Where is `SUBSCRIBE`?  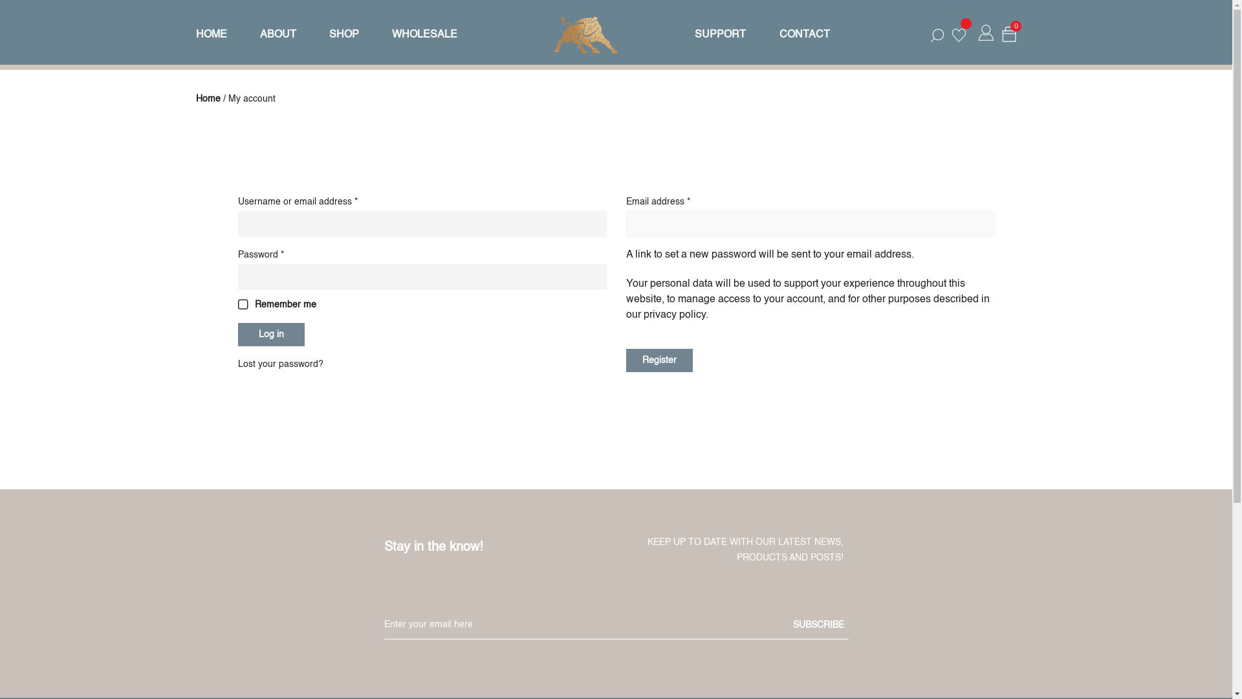
SUBSCRIBE is located at coordinates (819, 625).